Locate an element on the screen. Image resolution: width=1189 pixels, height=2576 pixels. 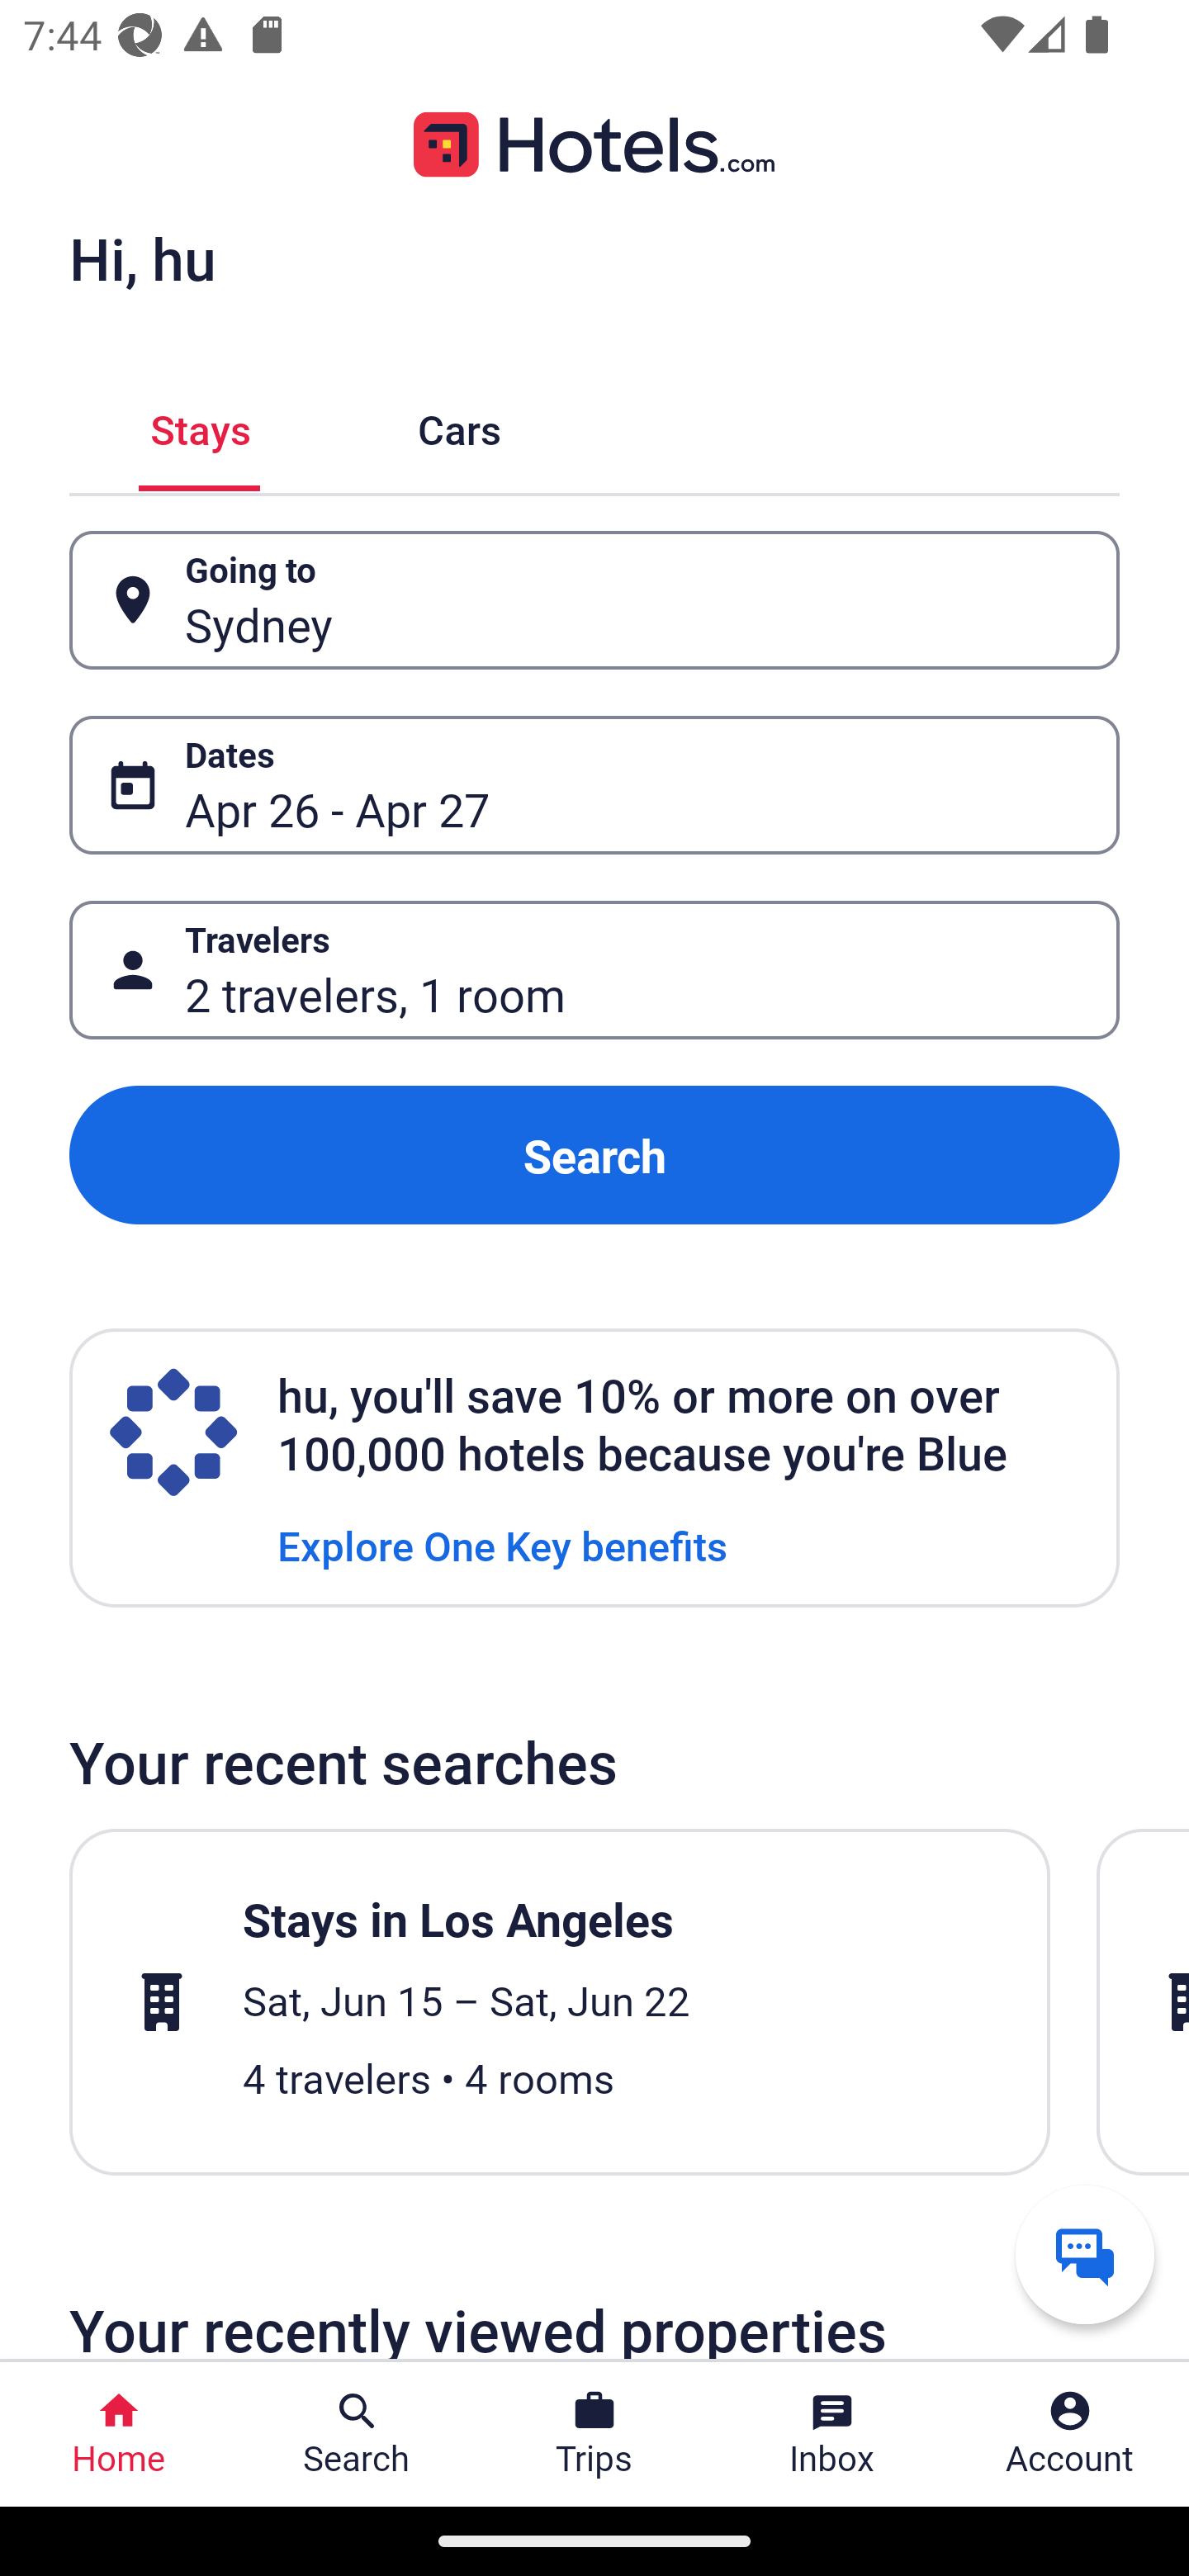
Search Search Button is located at coordinates (357, 2434).